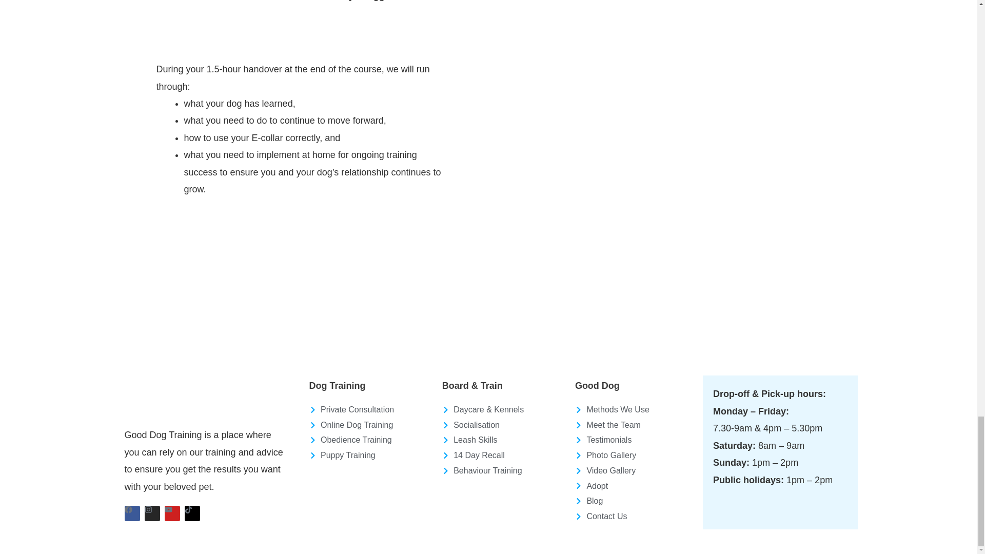 The image size is (985, 554). What do you see at coordinates (503, 471) in the screenshot?
I see `Behaviour Training` at bounding box center [503, 471].